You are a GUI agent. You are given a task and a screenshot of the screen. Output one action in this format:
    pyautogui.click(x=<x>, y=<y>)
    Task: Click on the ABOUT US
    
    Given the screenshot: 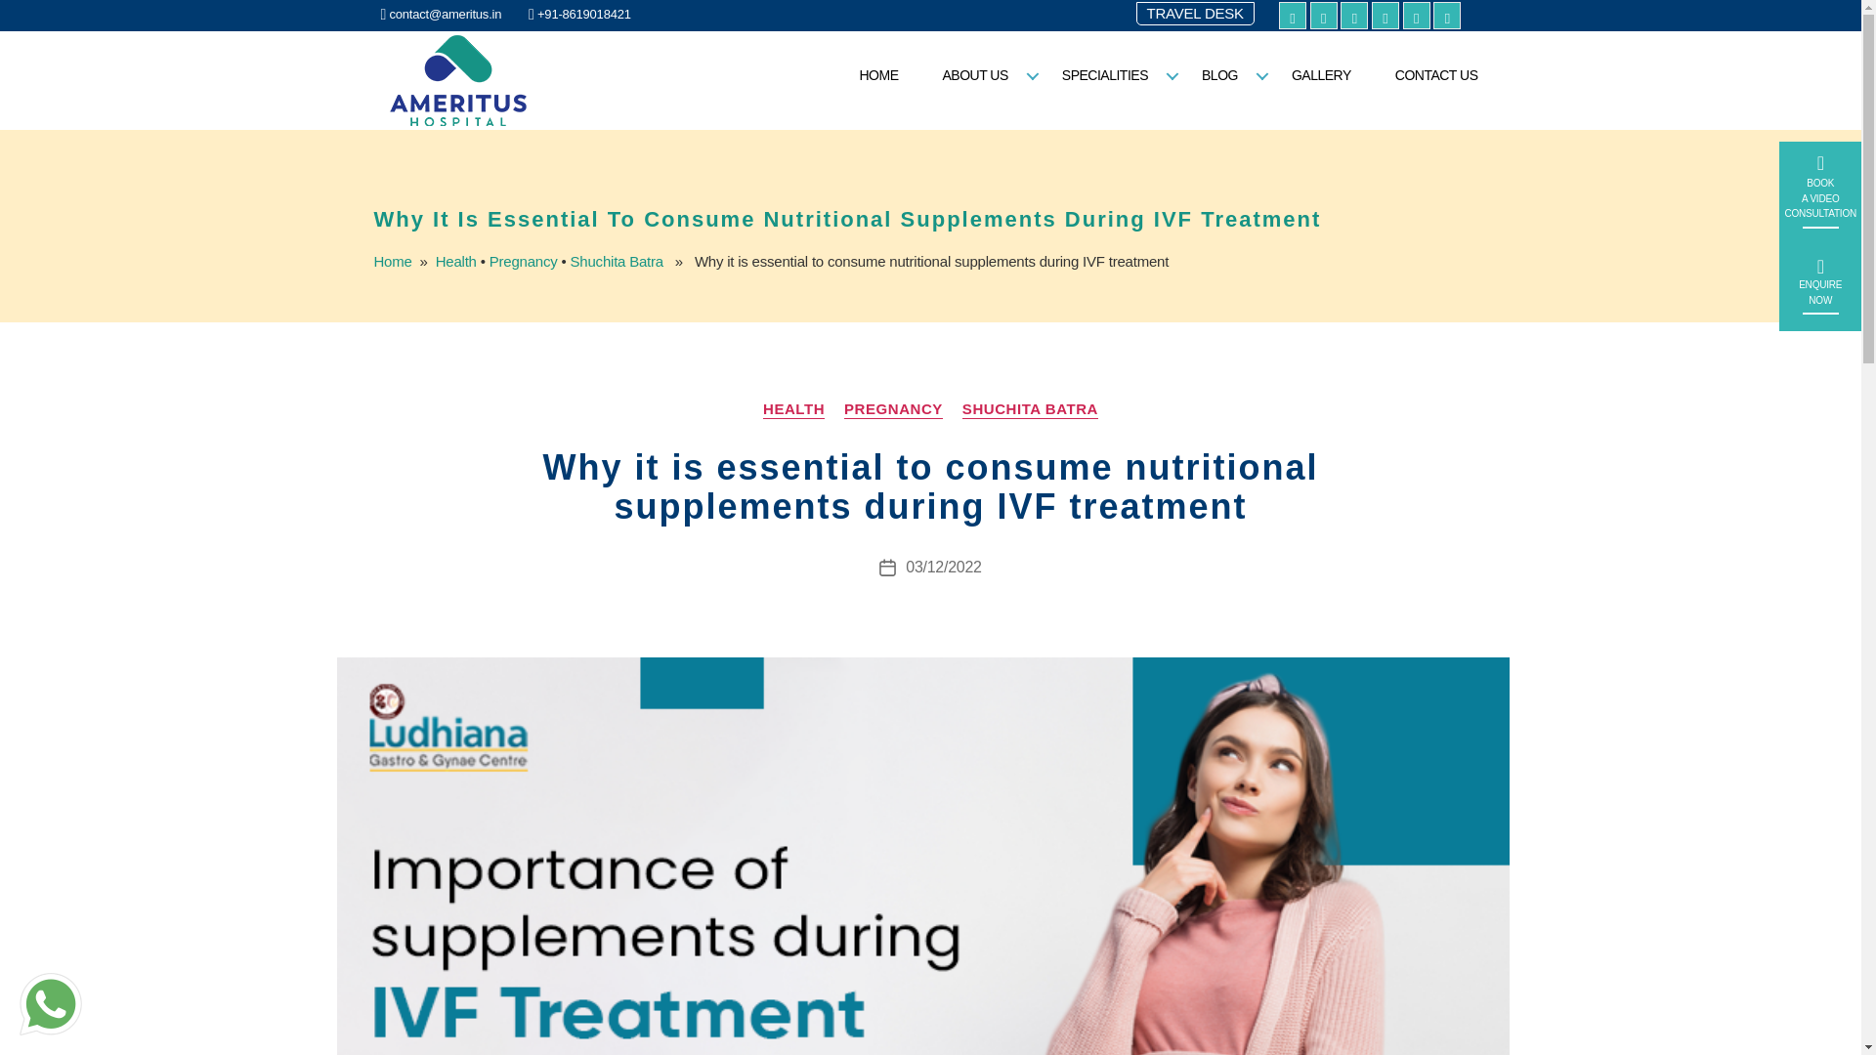 What is the action you would take?
    pyautogui.click(x=979, y=75)
    